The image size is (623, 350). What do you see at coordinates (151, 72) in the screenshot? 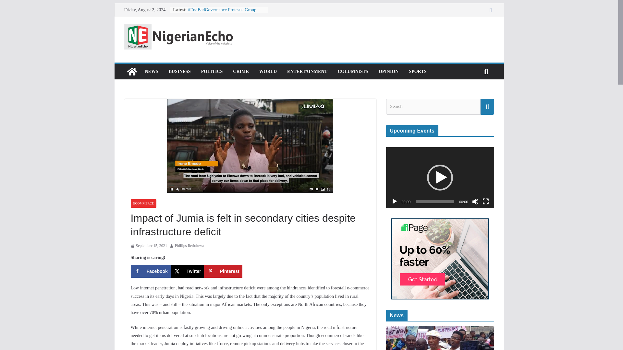
I see `NEWS` at bounding box center [151, 72].